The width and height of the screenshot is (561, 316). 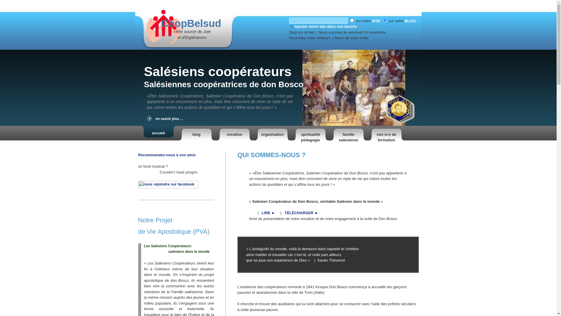 I want to click on Ajouter notre site dans vos favoris, so click(x=326, y=26).